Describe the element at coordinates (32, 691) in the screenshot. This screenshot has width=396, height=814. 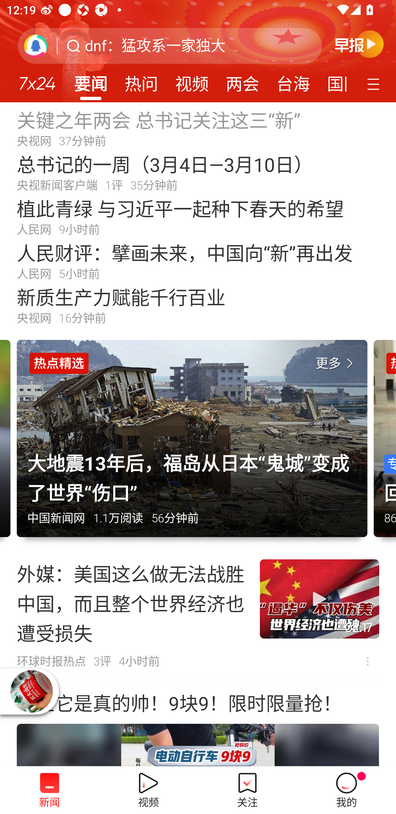
I see `播放器` at that location.